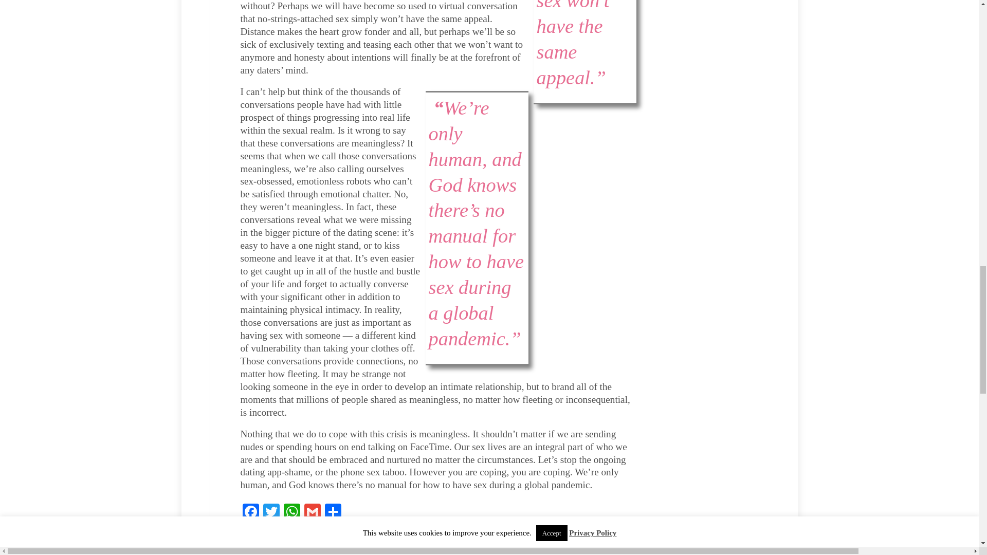  What do you see at coordinates (251, 513) in the screenshot?
I see `Facebook` at bounding box center [251, 513].